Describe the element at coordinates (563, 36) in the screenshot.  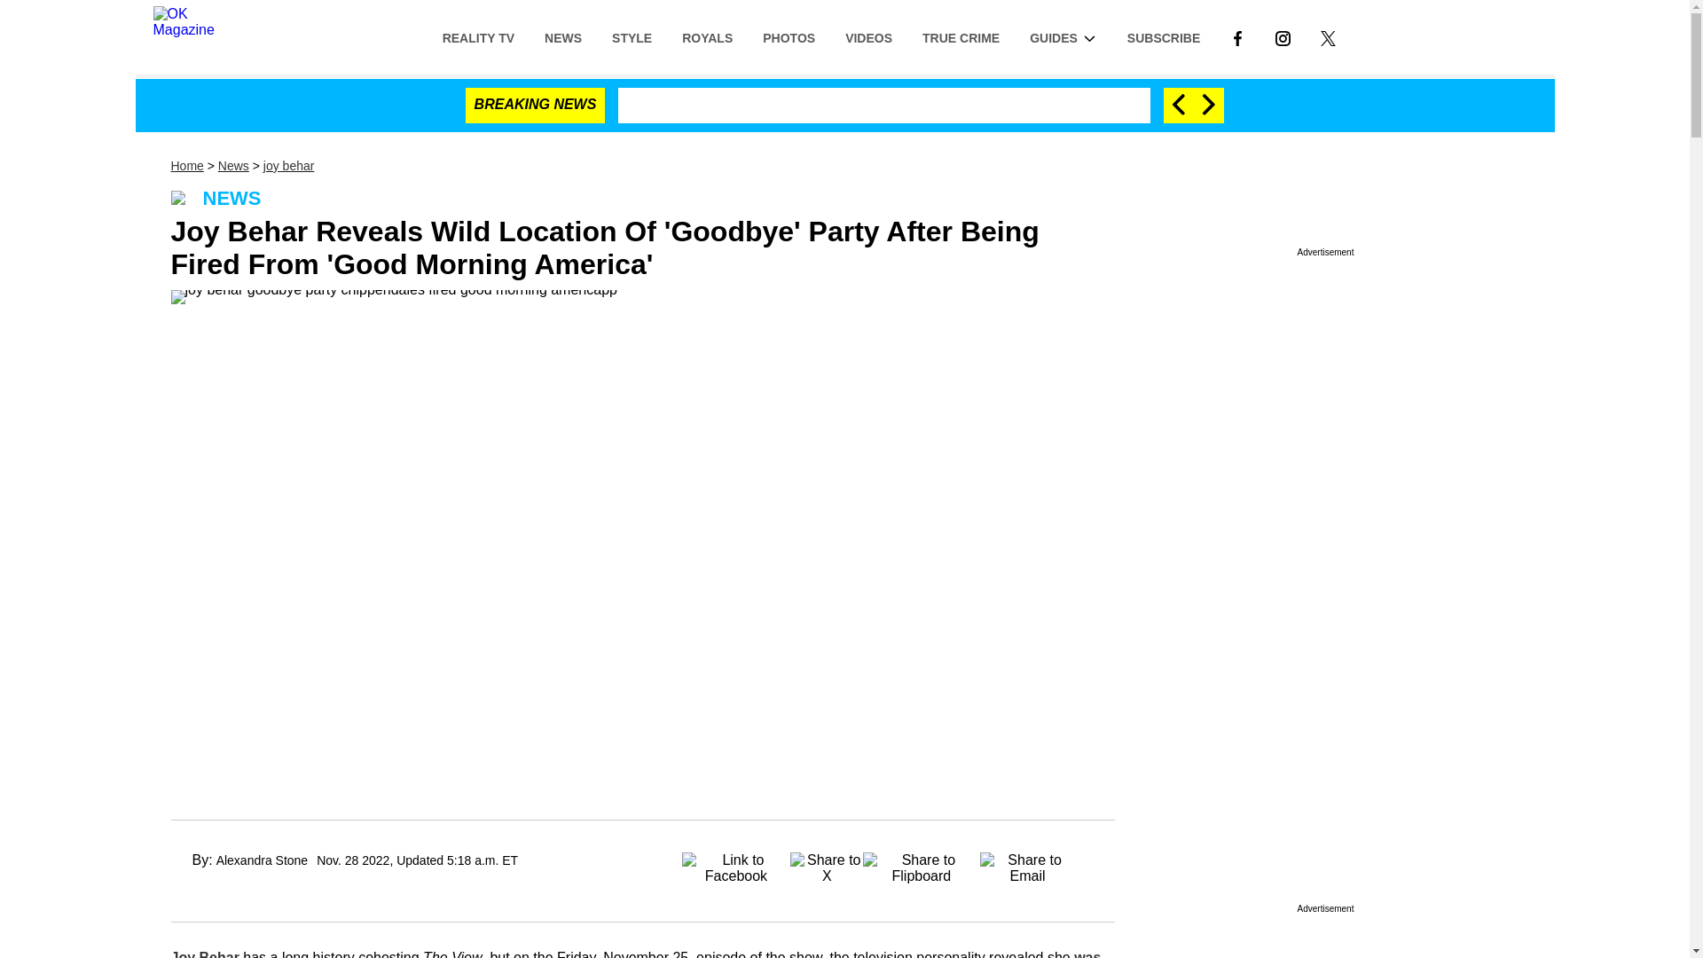
I see `NEWS` at that location.